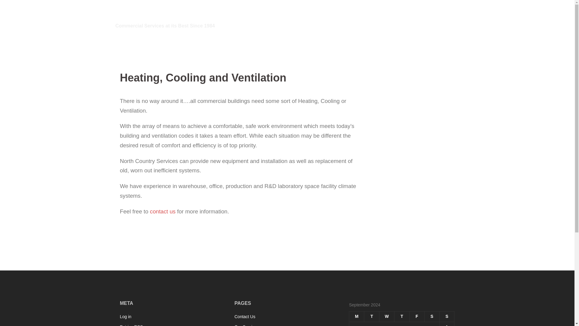 The width and height of the screenshot is (579, 326). What do you see at coordinates (372, 317) in the screenshot?
I see `Tuesday` at bounding box center [372, 317].